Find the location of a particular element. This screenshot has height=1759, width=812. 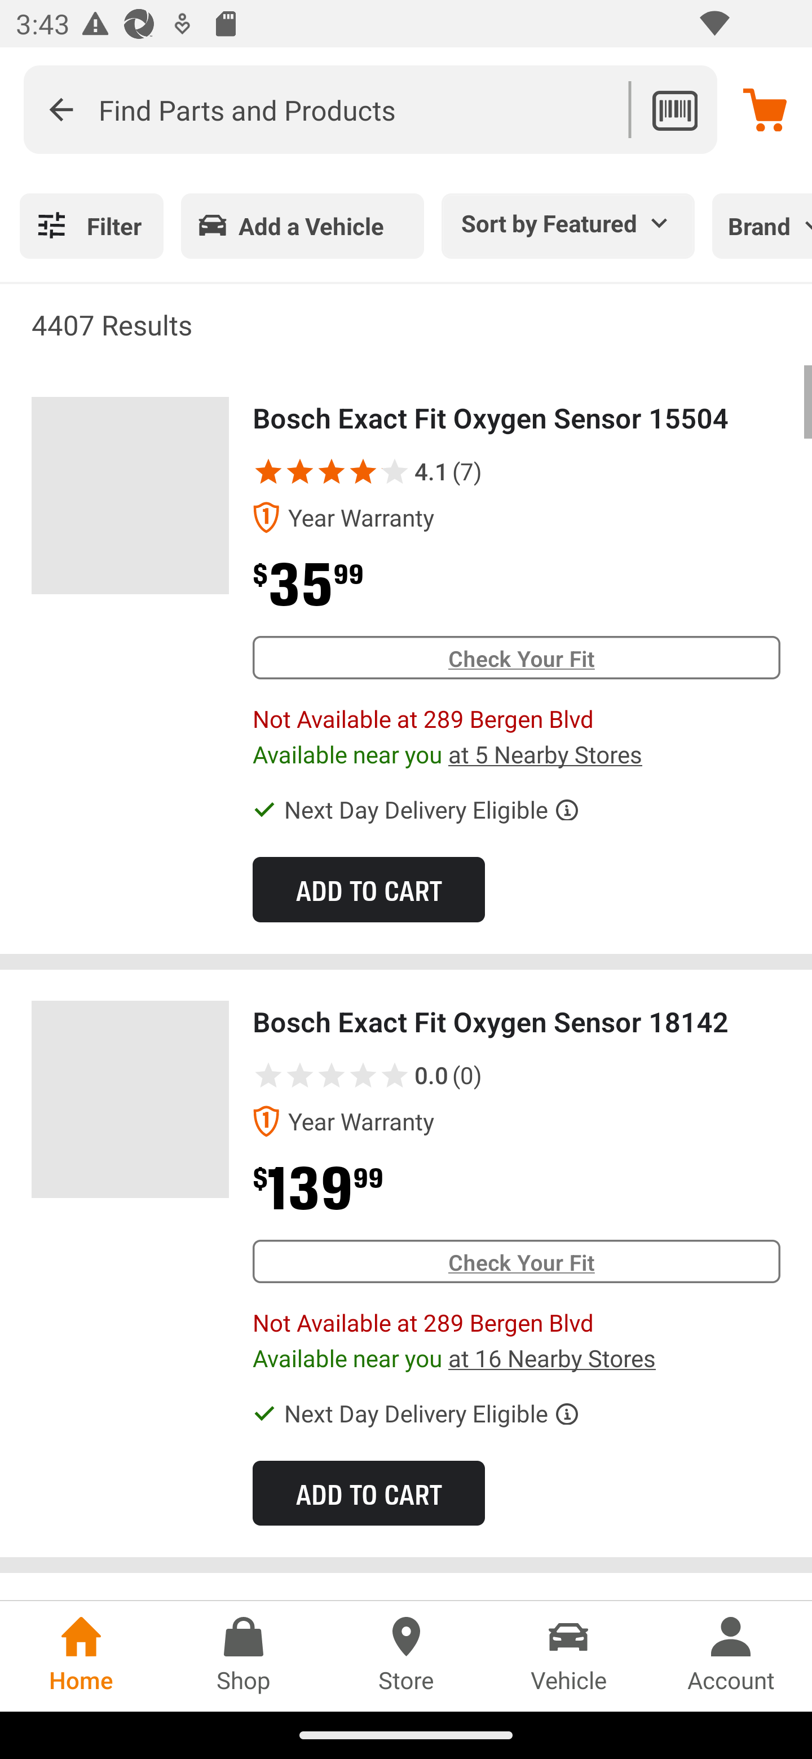

Filter is located at coordinates (91, 226).